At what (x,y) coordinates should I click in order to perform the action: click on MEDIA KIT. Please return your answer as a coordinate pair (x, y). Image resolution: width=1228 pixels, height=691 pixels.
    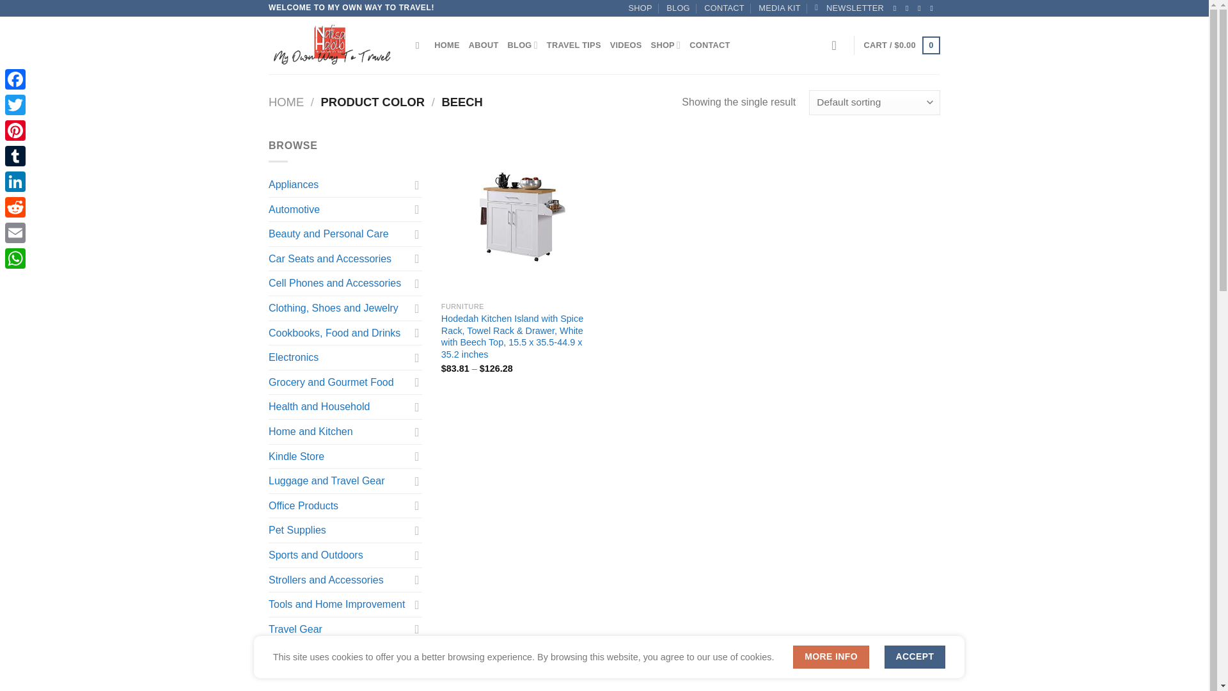
    Looking at the image, I should click on (779, 8).